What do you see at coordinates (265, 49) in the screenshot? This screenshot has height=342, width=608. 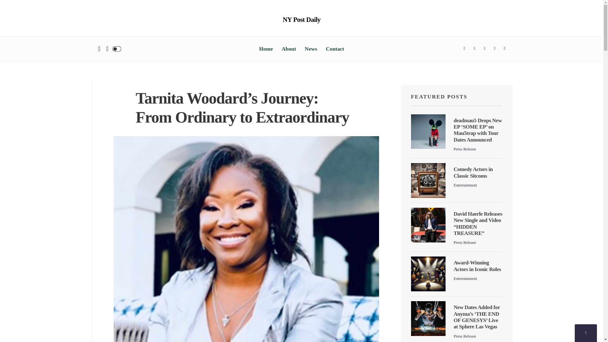 I see `Home` at bounding box center [265, 49].